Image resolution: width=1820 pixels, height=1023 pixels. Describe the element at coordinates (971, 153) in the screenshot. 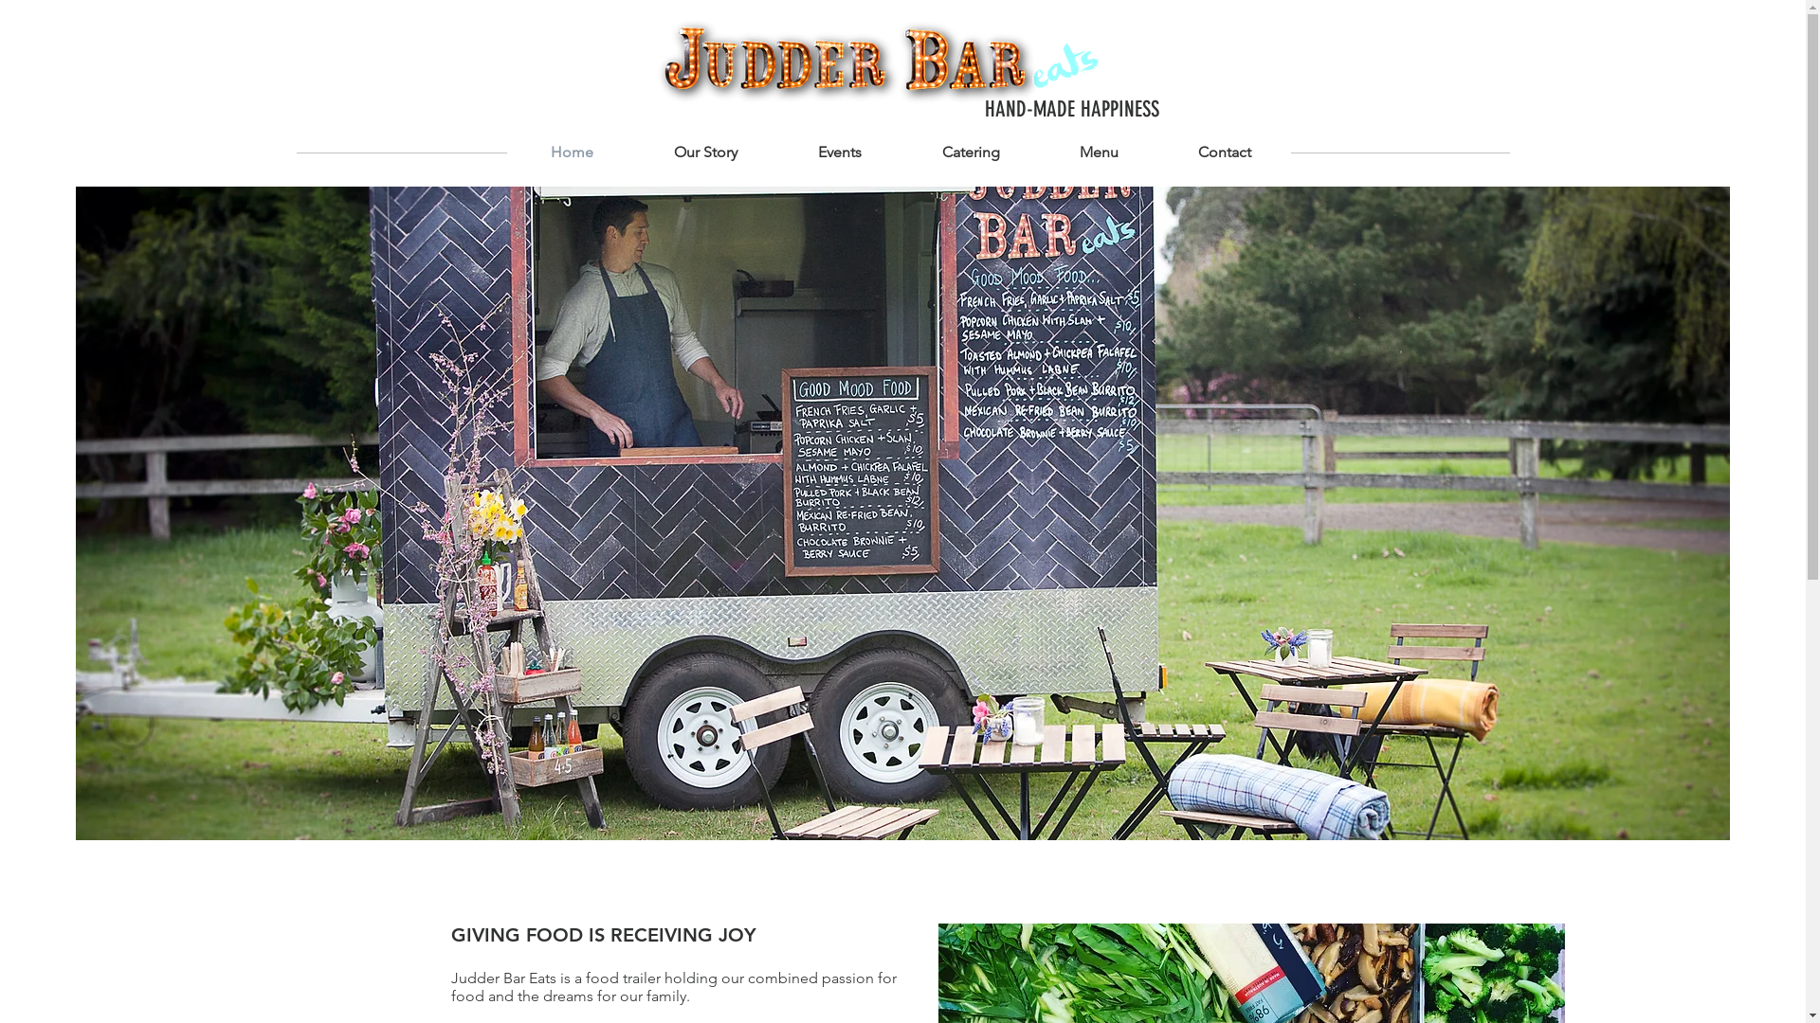

I see `Catering` at that location.